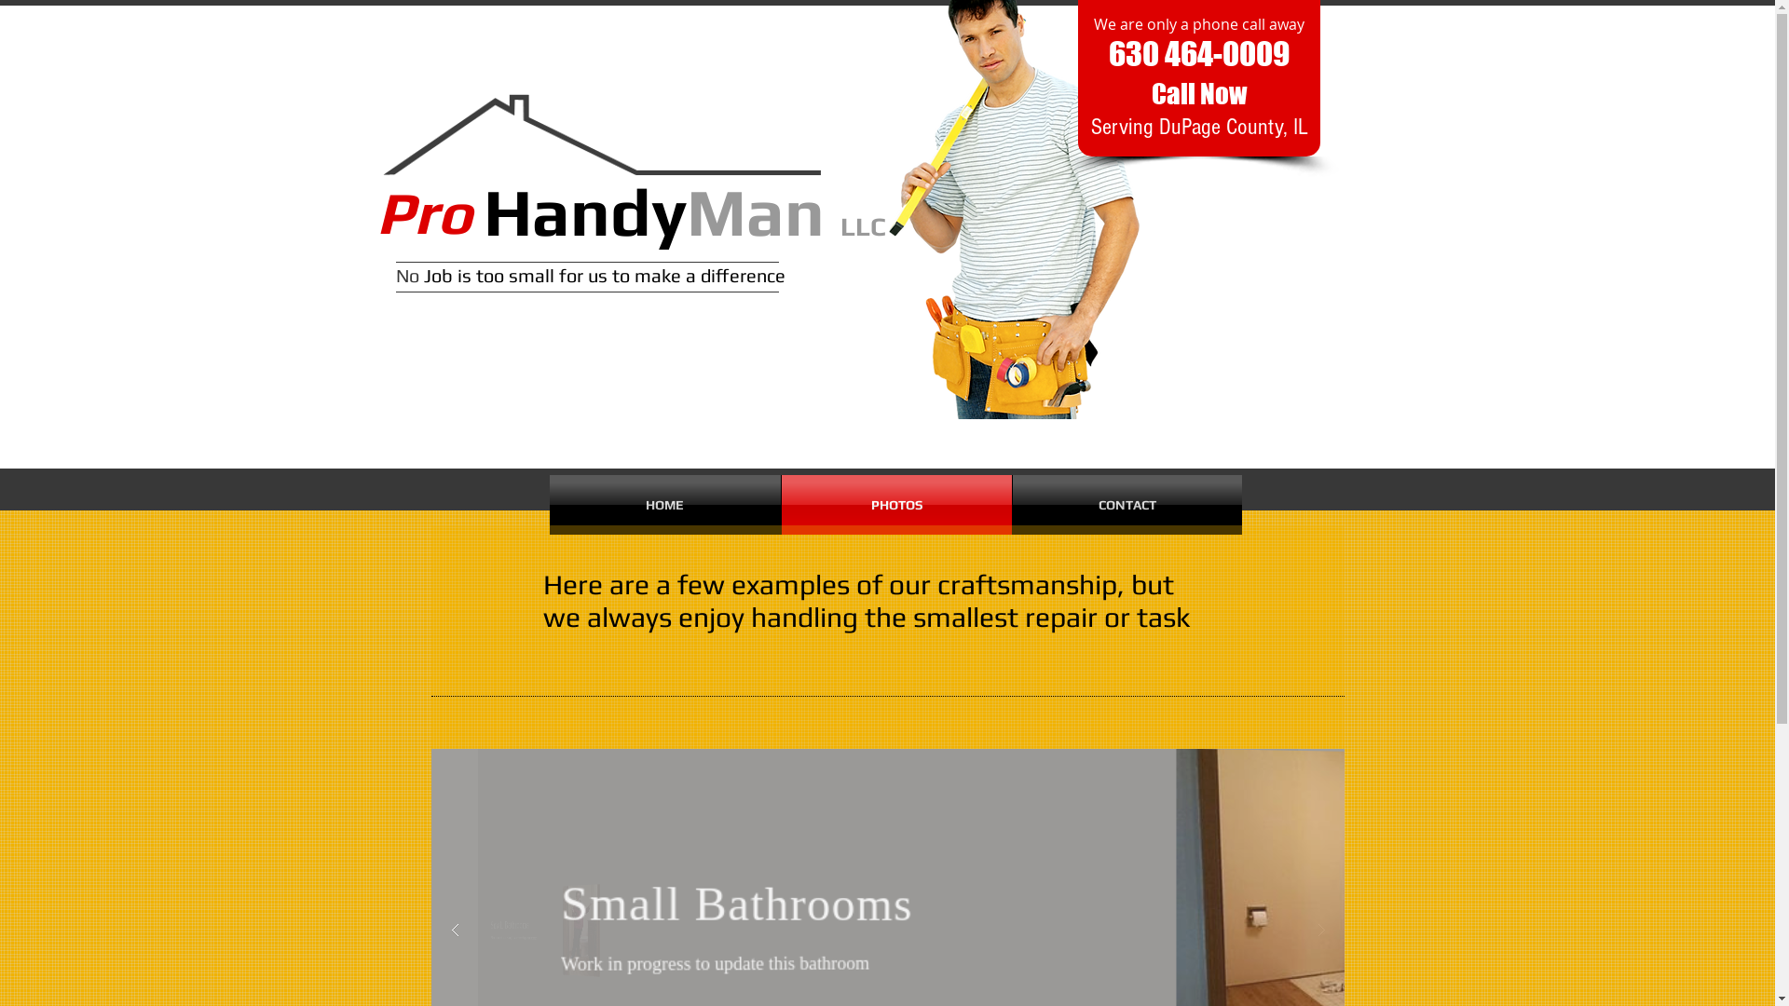 The width and height of the screenshot is (1789, 1006). What do you see at coordinates (684, 212) in the screenshot?
I see `HandyMan LLC` at bounding box center [684, 212].